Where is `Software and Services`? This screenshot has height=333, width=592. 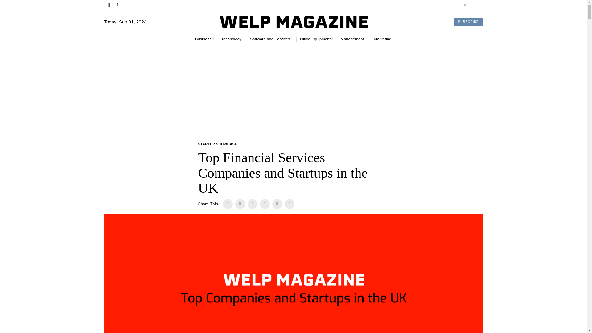
Software and Services is located at coordinates (271, 39).